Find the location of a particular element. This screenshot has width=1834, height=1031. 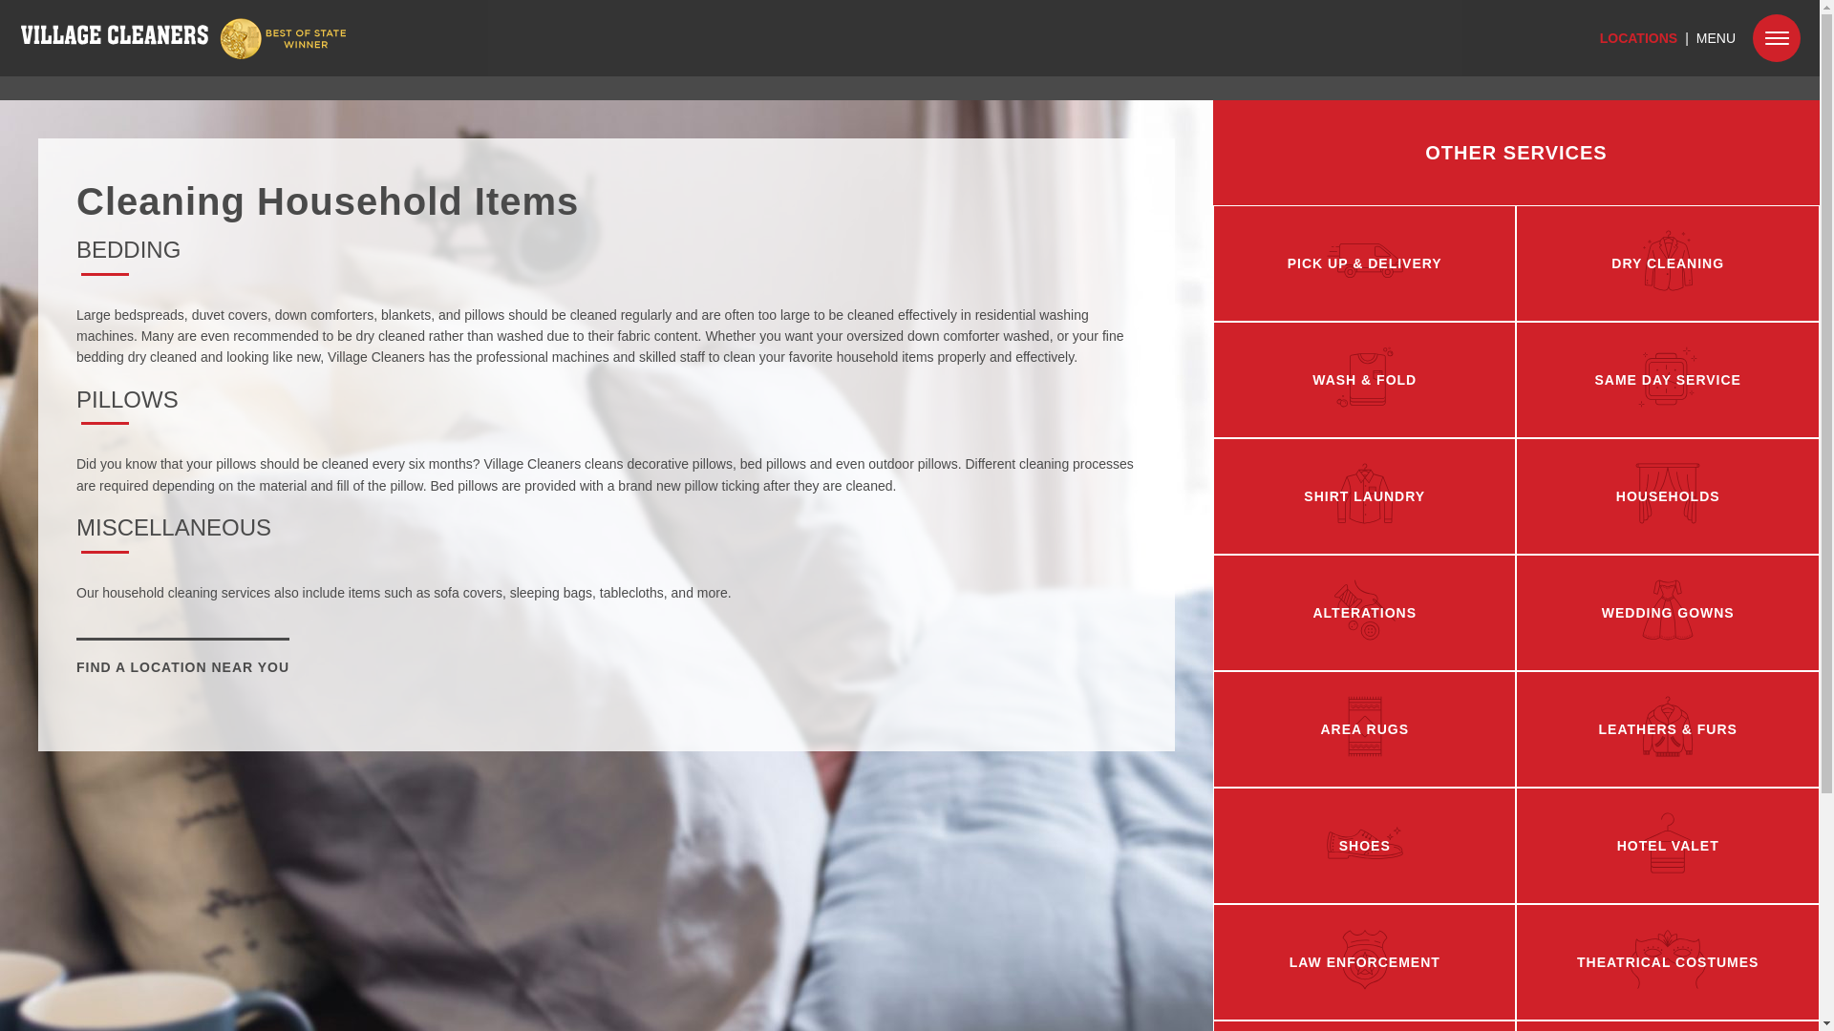

HOTEL VALET is located at coordinates (1666, 846).